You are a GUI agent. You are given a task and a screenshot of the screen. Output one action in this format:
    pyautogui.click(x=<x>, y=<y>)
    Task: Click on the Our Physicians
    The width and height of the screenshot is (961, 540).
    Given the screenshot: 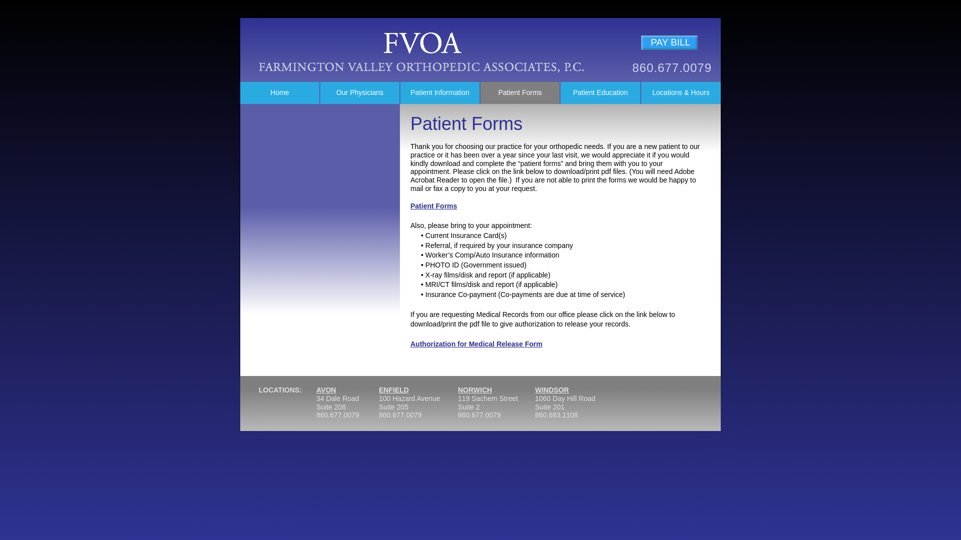 What is the action you would take?
    pyautogui.click(x=359, y=93)
    